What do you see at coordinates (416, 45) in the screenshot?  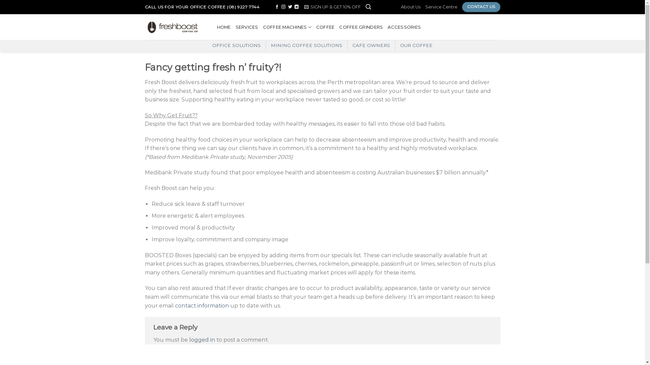 I see `OUR COFFEE` at bounding box center [416, 45].